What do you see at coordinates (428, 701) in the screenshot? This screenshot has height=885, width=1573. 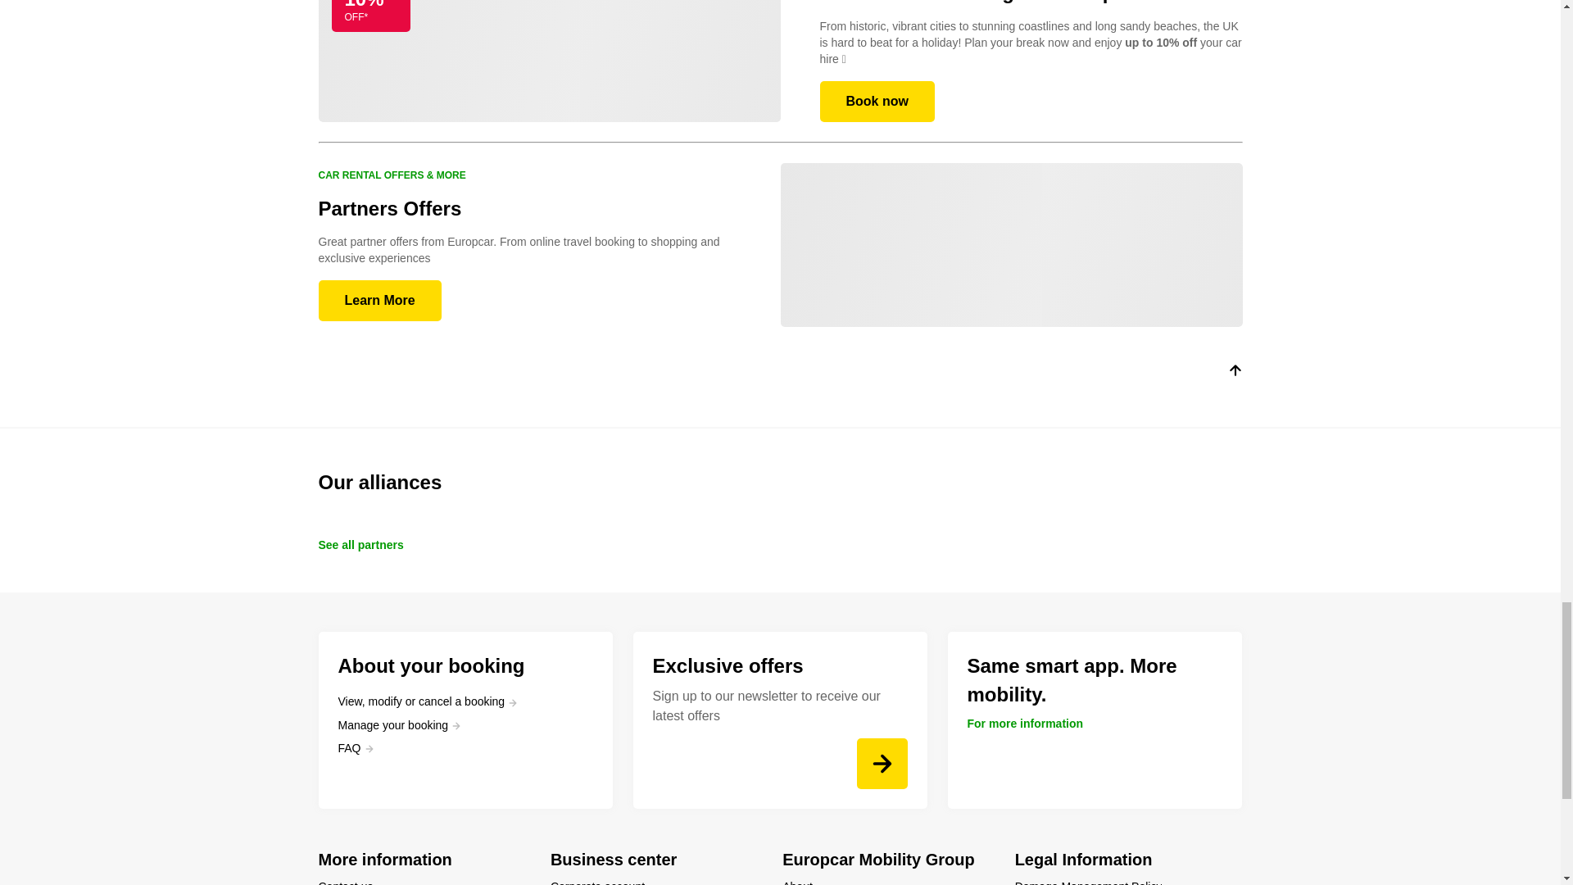 I see `View, modify or cancel a booking` at bounding box center [428, 701].